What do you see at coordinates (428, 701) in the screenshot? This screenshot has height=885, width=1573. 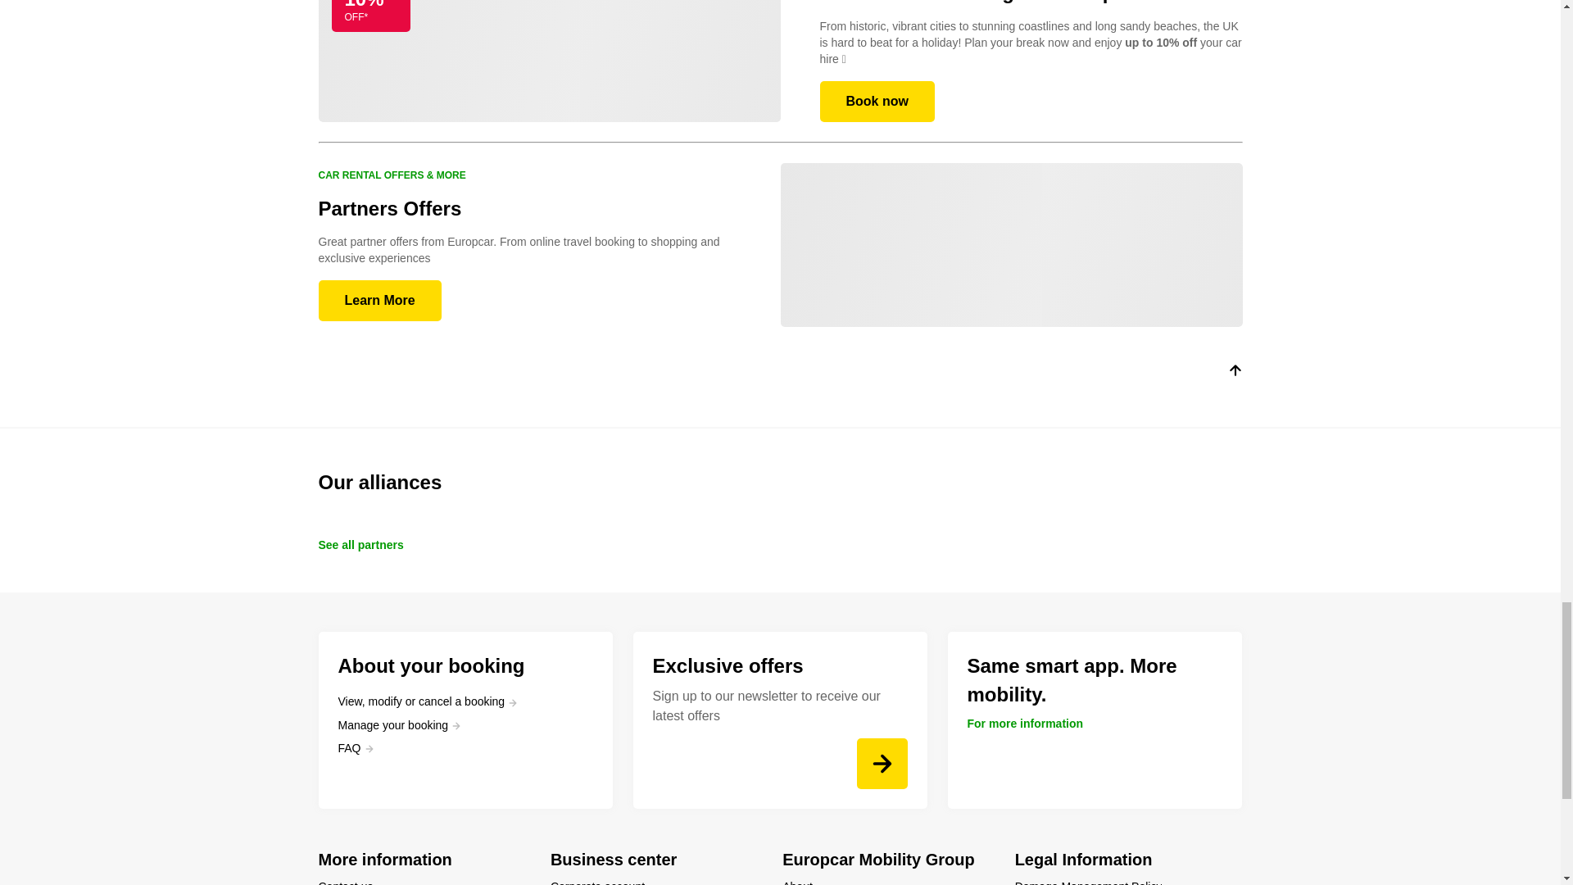 I see `View, modify or cancel a booking` at bounding box center [428, 701].